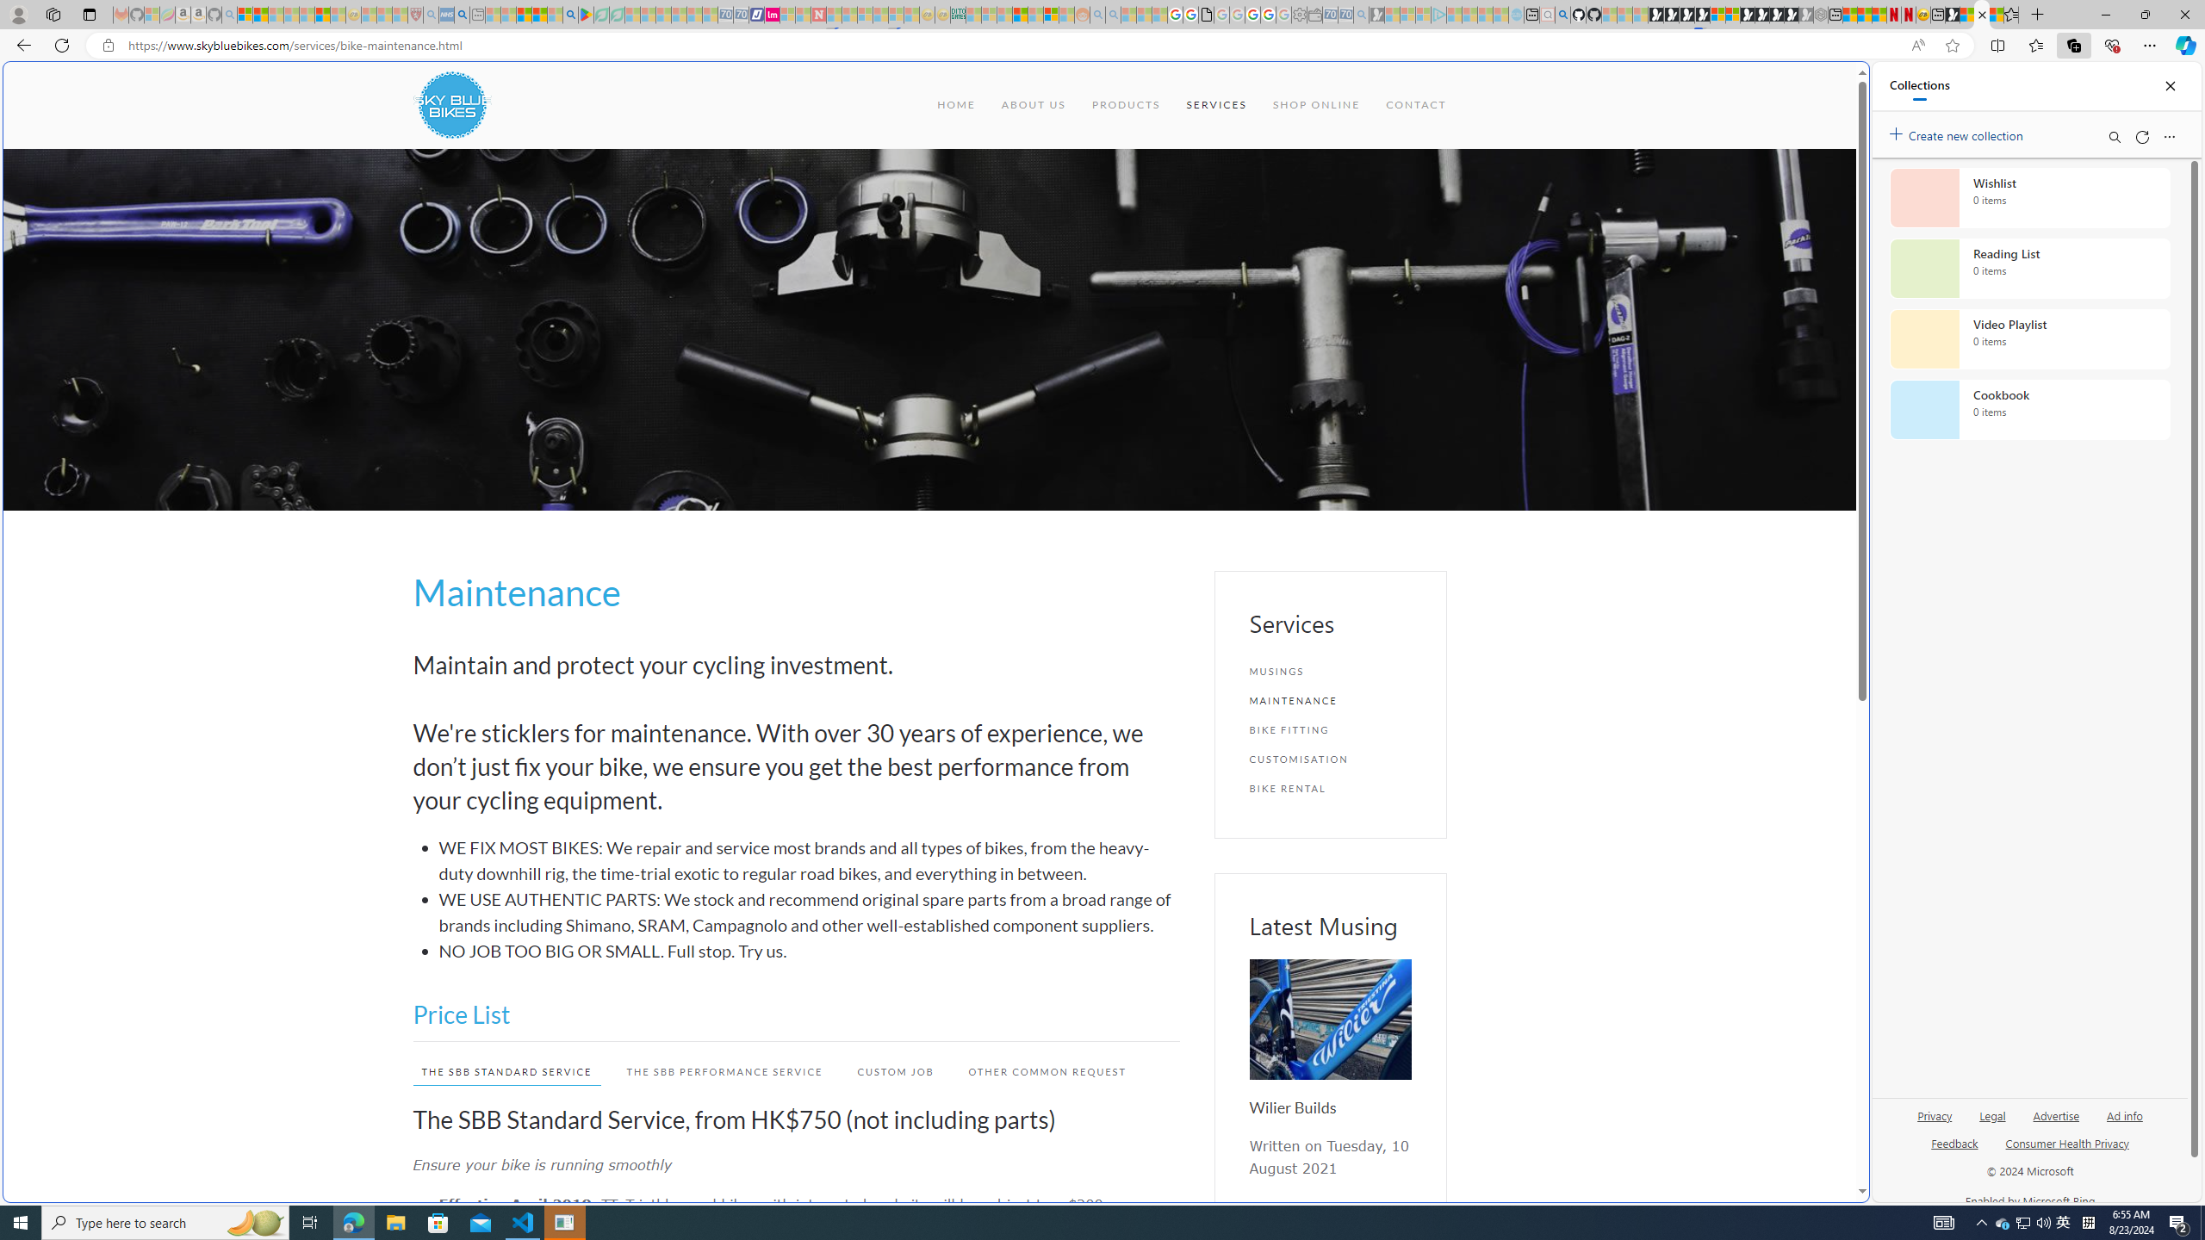  I want to click on CUSTOM JOB, so click(896, 1071).